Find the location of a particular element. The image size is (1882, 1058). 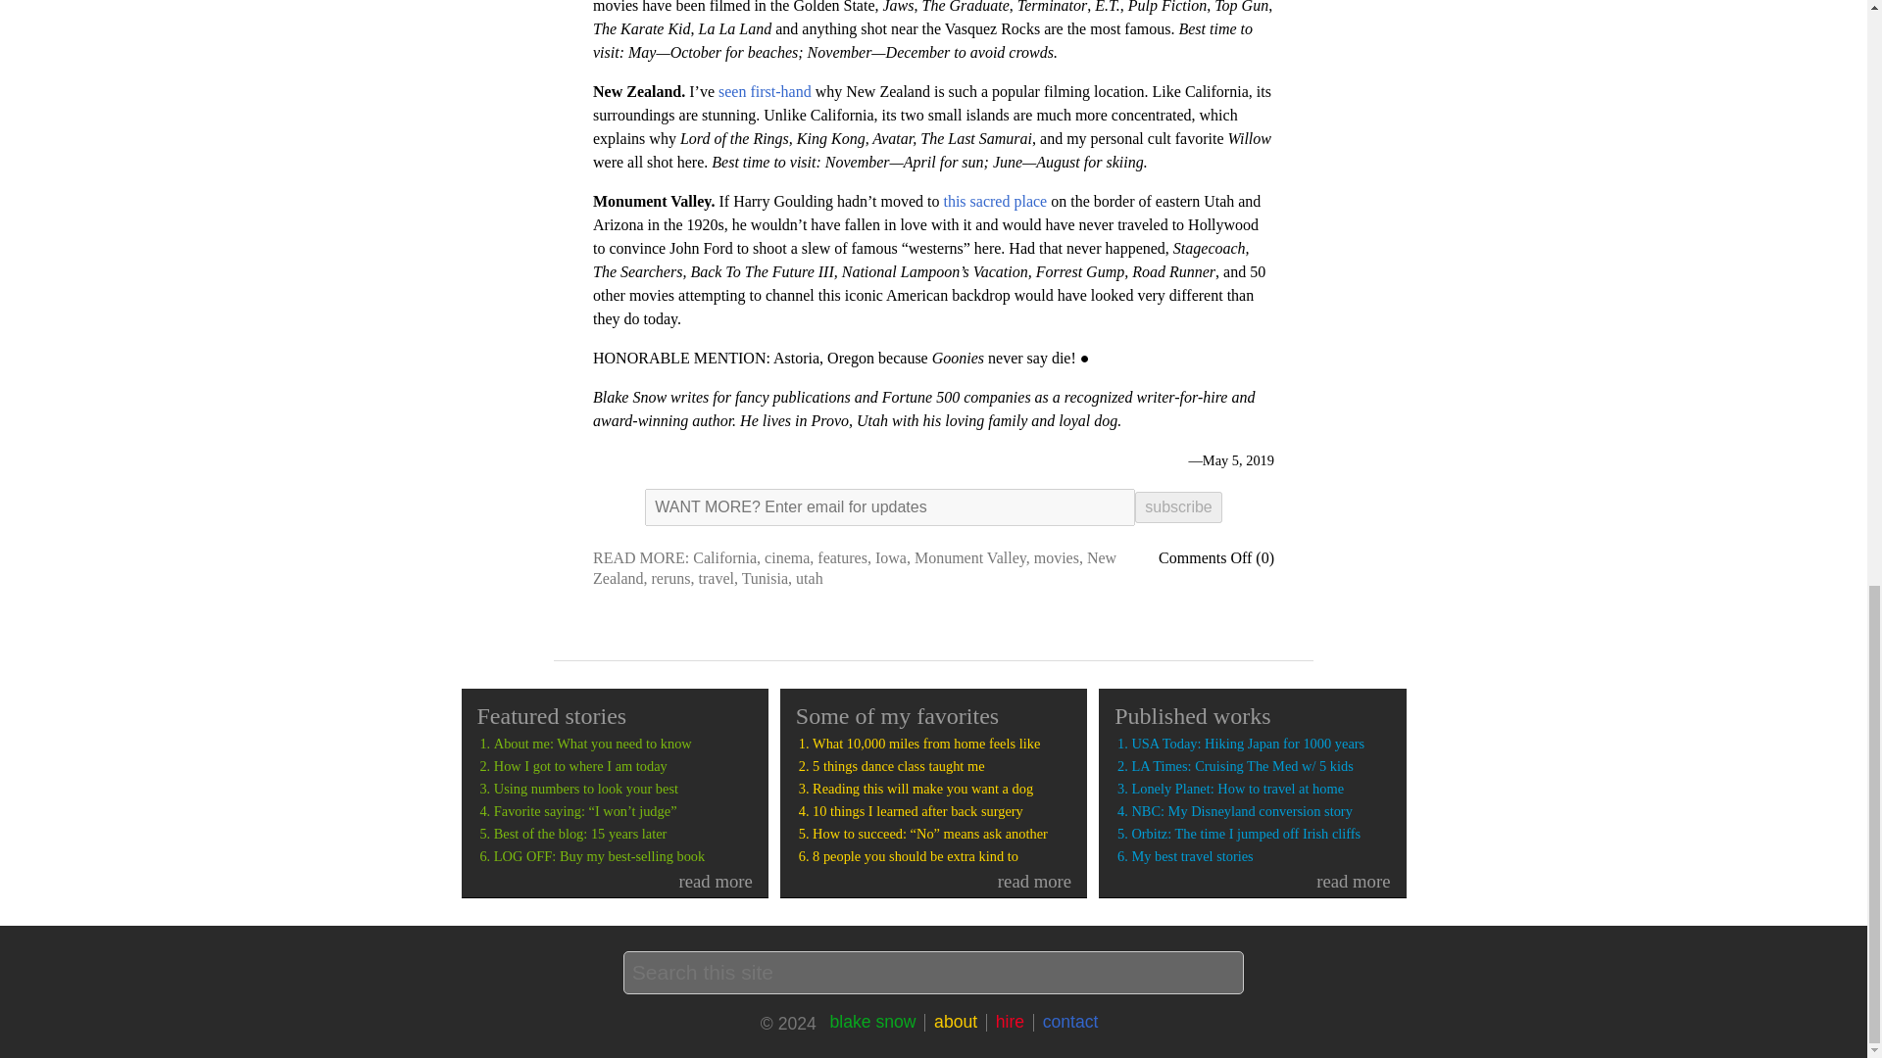

10 things I learned after back surgery is located at coordinates (941, 811).